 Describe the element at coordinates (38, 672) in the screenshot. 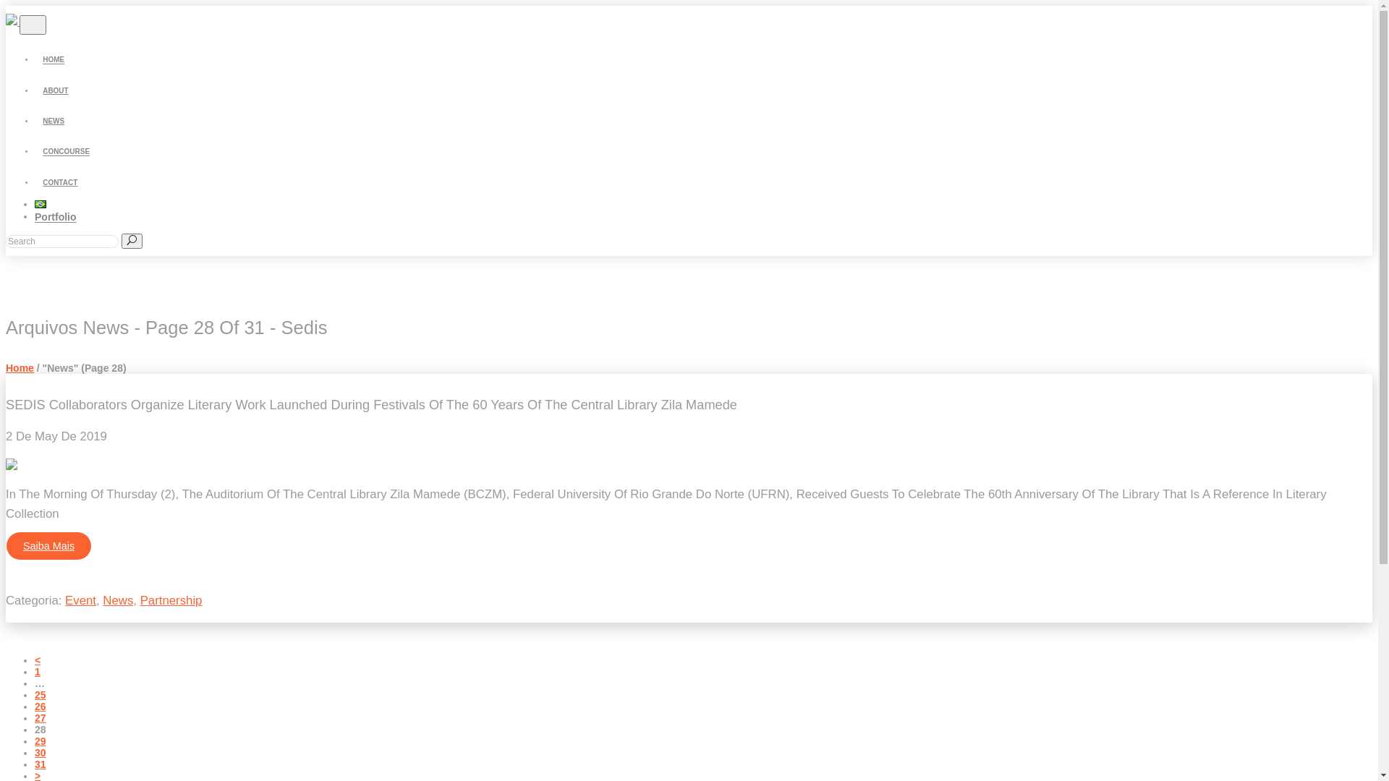

I see `1` at that location.